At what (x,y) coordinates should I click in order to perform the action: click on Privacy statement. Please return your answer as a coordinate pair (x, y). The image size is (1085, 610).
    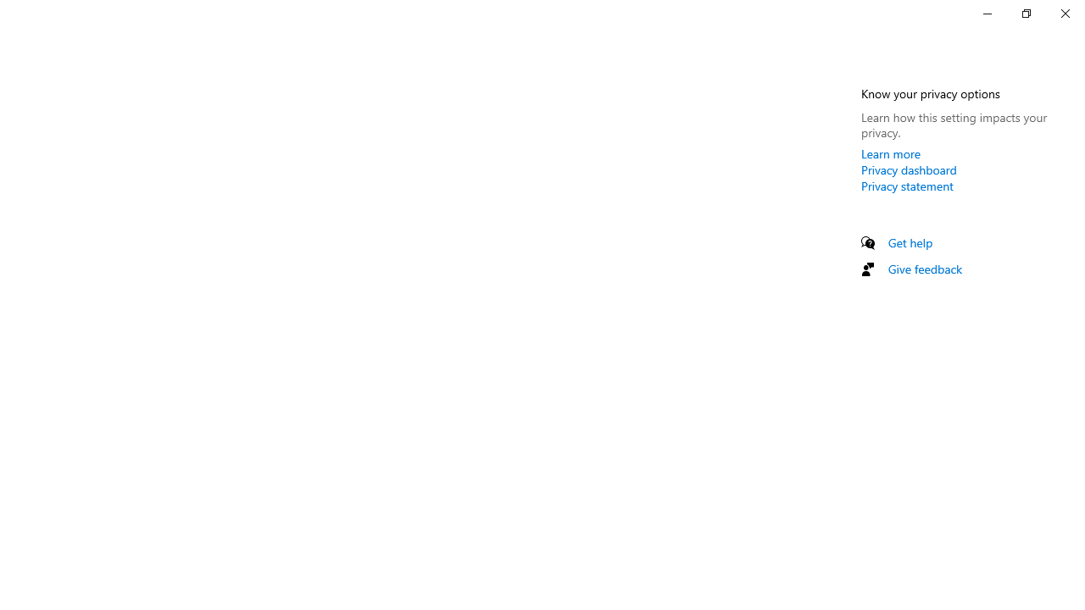
    Looking at the image, I should click on (907, 186).